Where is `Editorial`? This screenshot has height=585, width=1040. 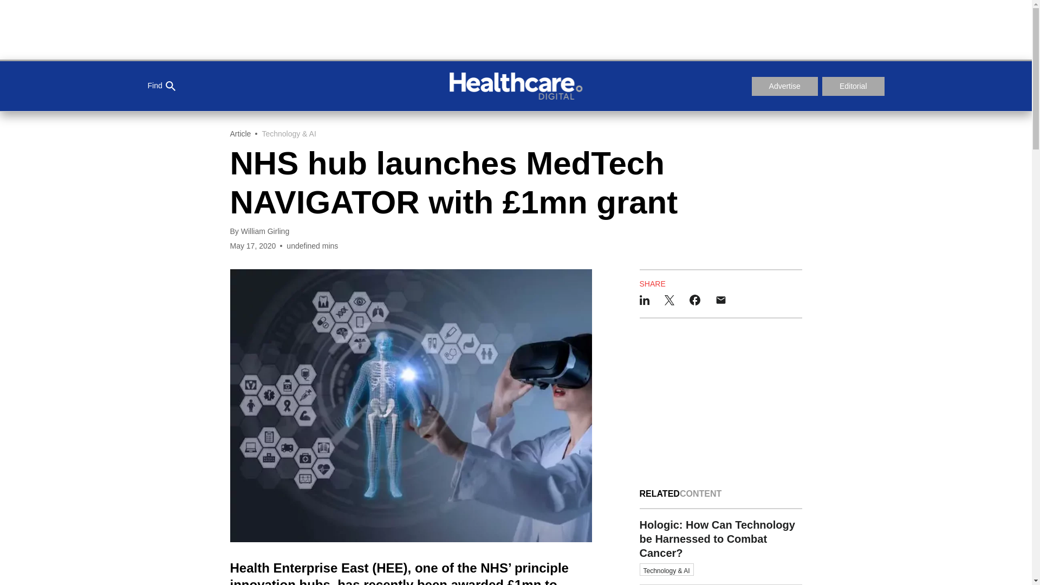 Editorial is located at coordinates (854, 87).